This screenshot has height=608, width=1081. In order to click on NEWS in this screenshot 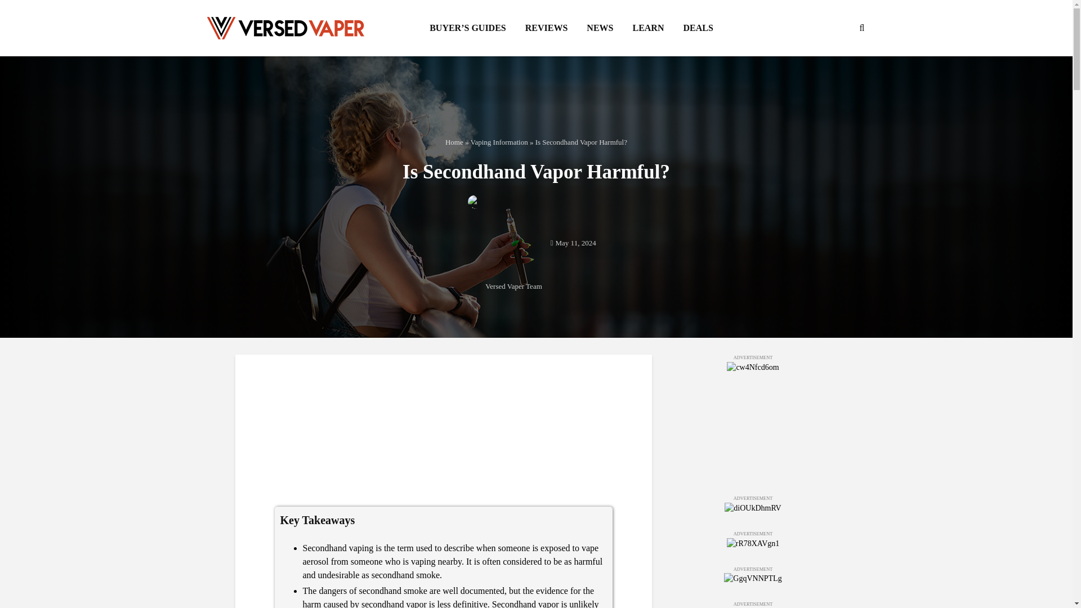, I will do `click(600, 28)`.